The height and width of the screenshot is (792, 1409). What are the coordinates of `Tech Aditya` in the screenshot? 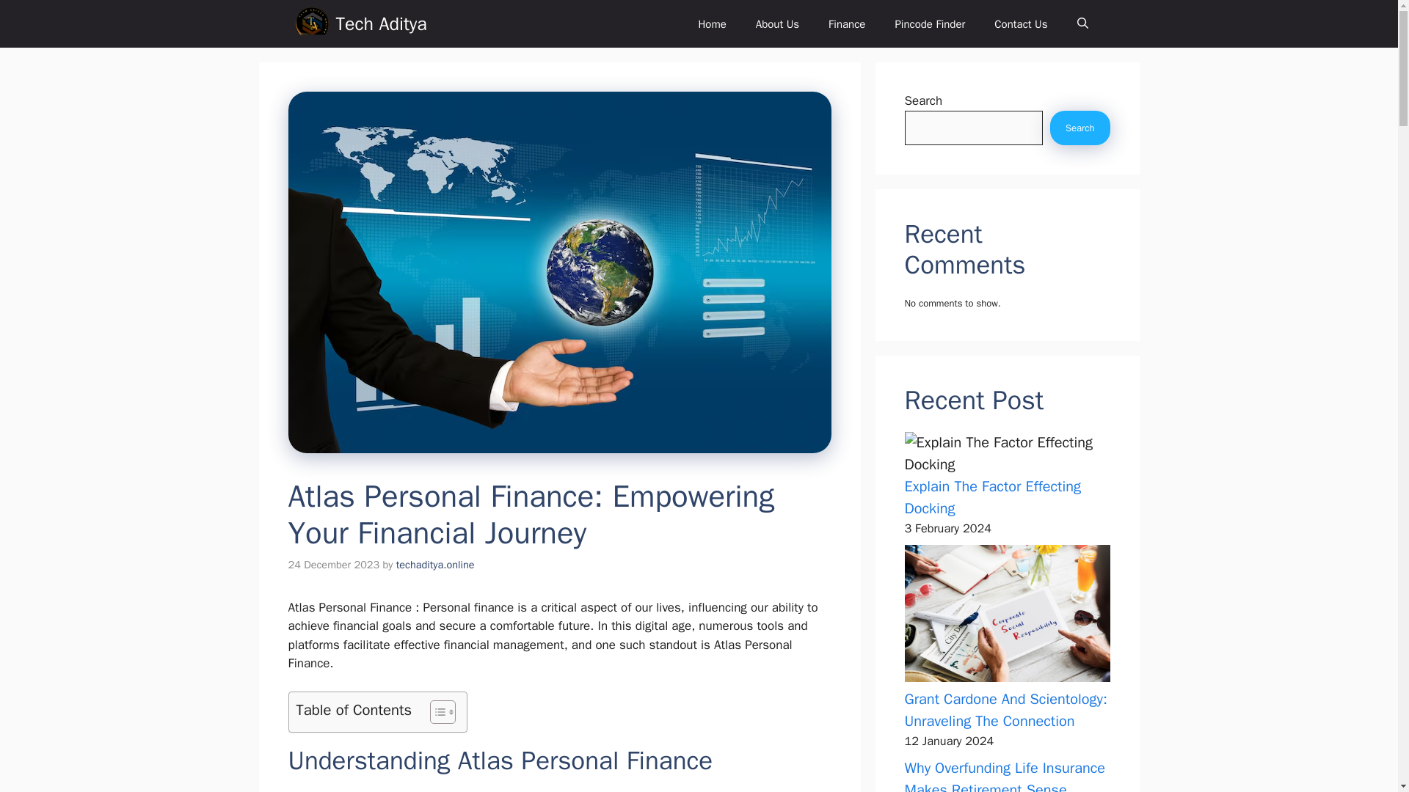 It's located at (382, 23).